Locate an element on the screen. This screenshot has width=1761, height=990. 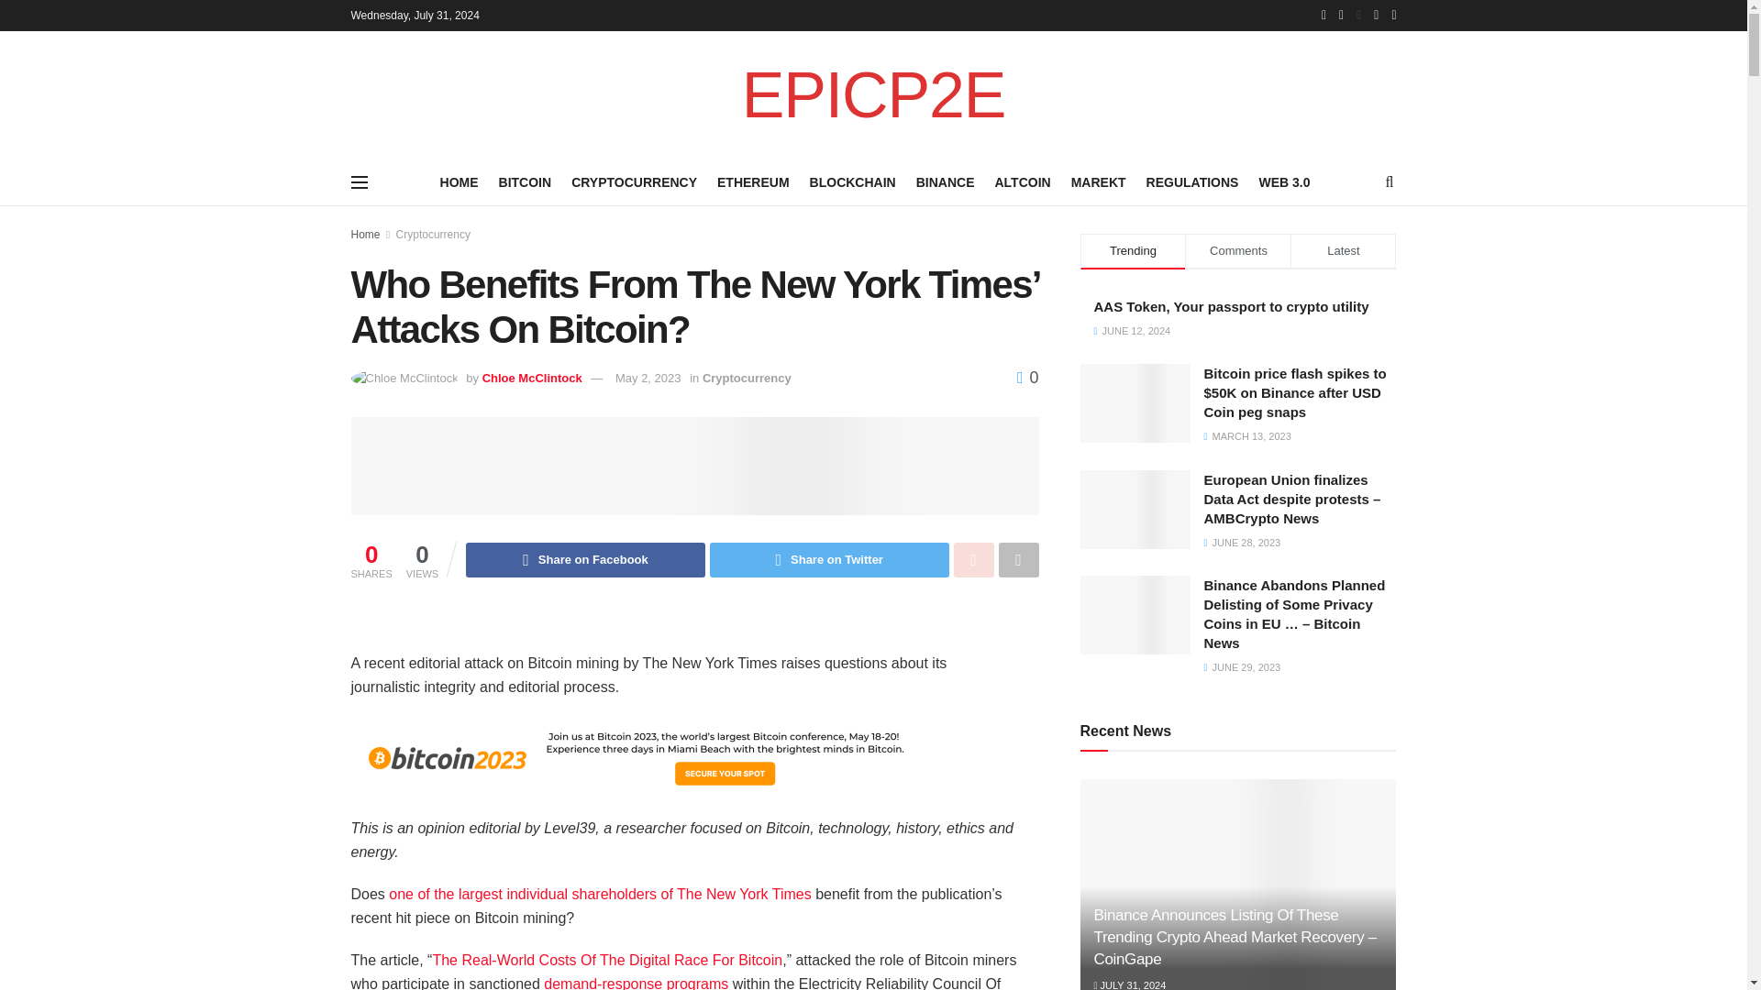
Cryptocurrency is located at coordinates (747, 378).